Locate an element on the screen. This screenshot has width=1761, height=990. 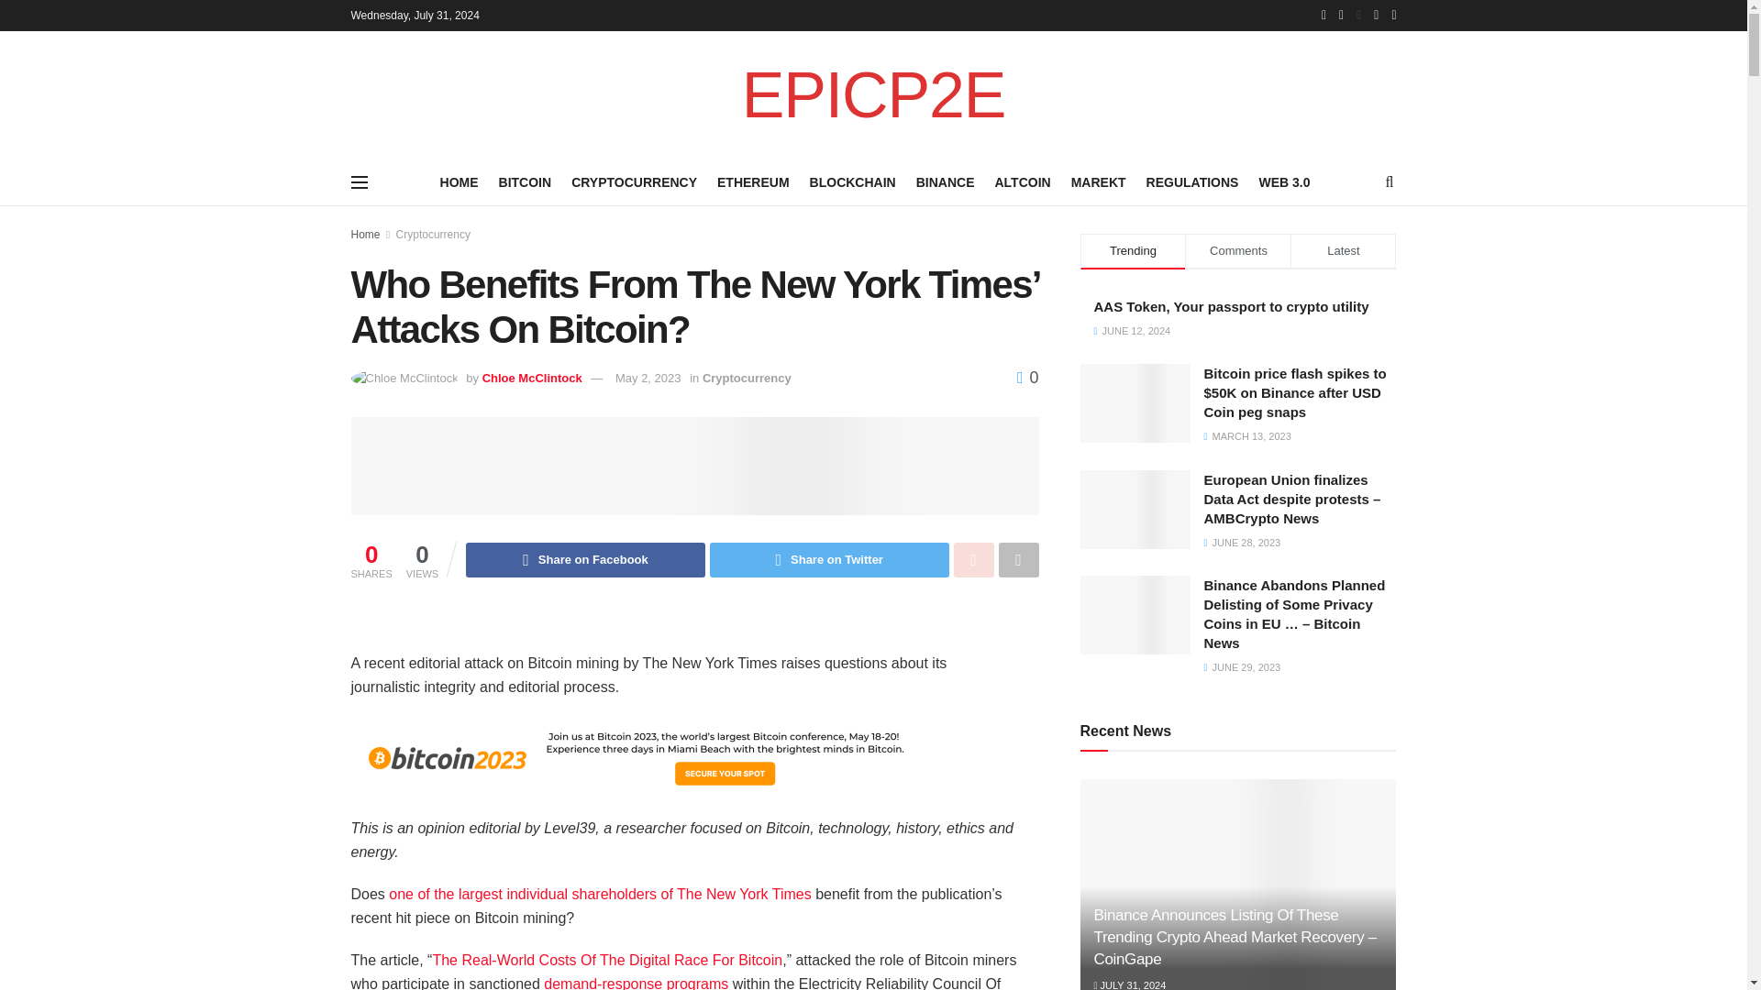
Cryptocurrency is located at coordinates (747, 378).